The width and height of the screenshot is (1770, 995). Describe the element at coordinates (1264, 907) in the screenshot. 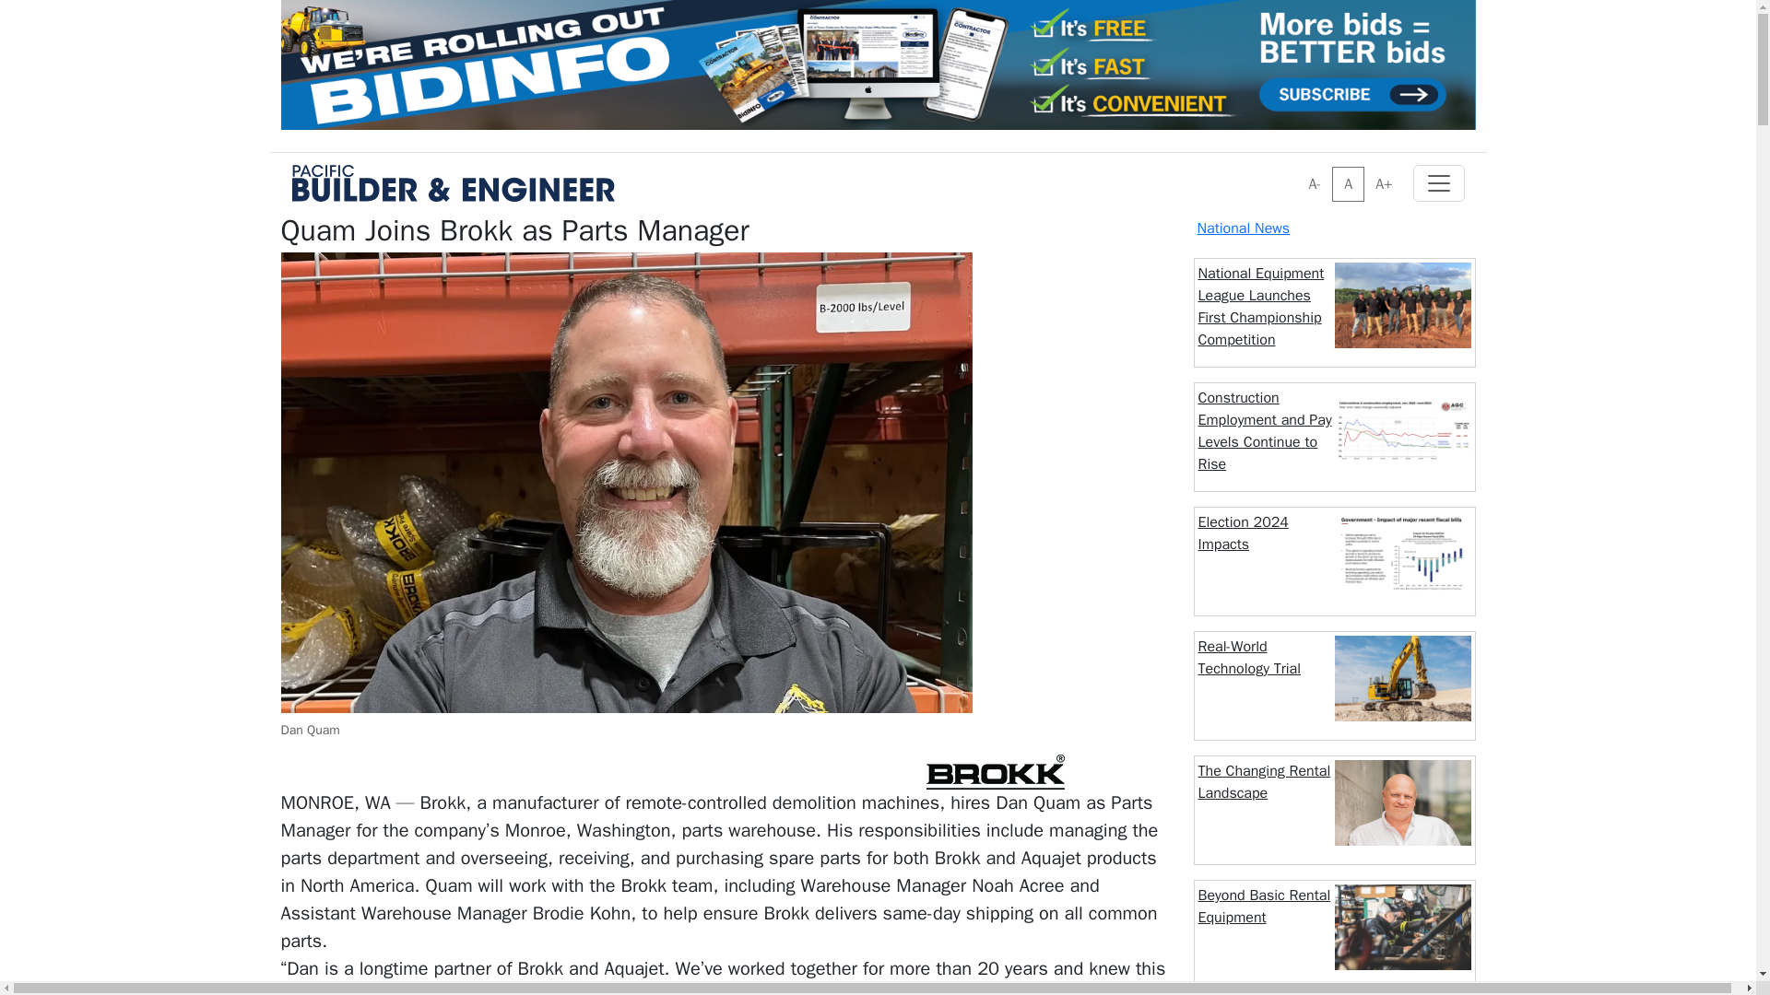

I see `Beyond Basic Rental Equipment` at that location.